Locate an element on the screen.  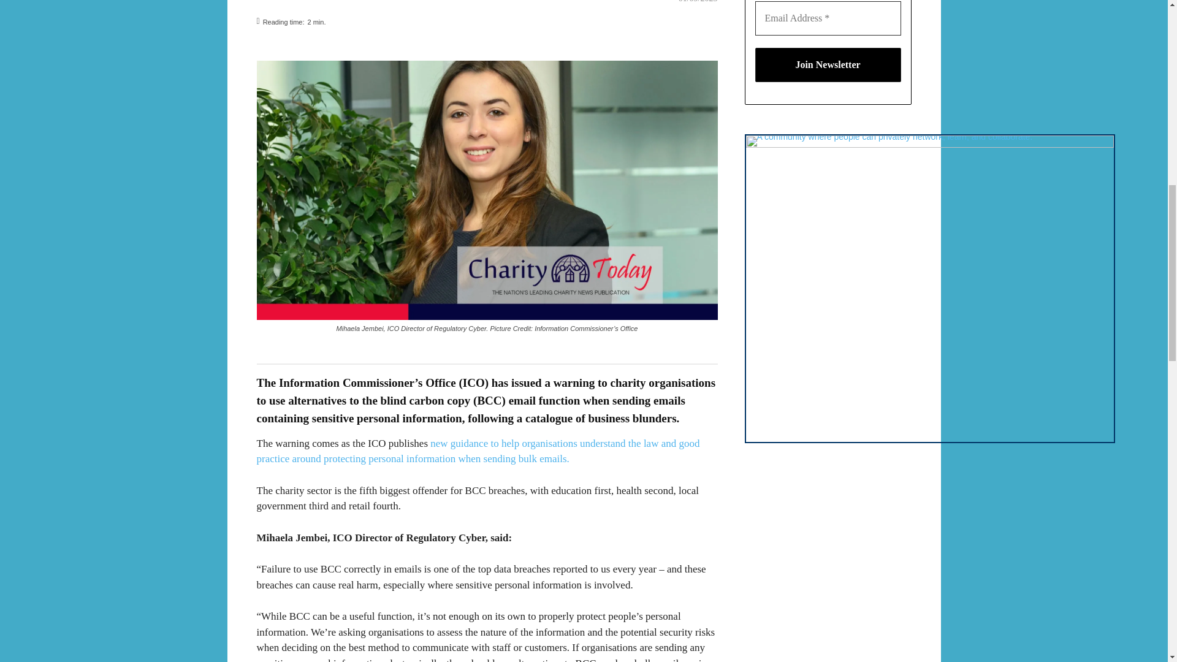
Join Newsletter is located at coordinates (828, 64).